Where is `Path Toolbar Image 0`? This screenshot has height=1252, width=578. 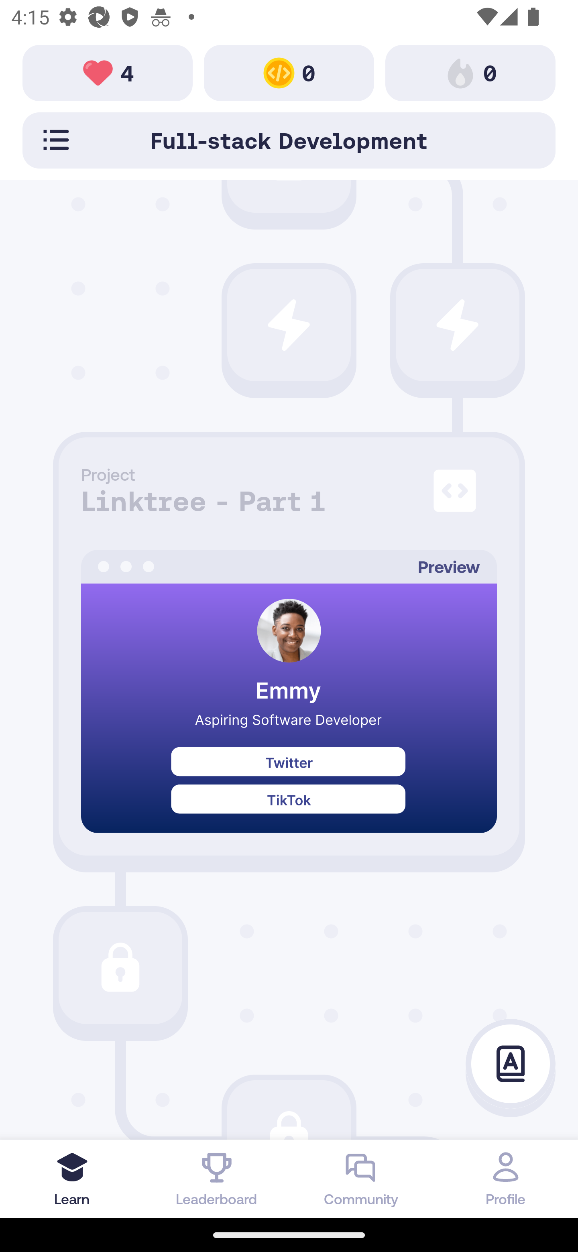
Path Toolbar Image 0 is located at coordinates (470, 72).